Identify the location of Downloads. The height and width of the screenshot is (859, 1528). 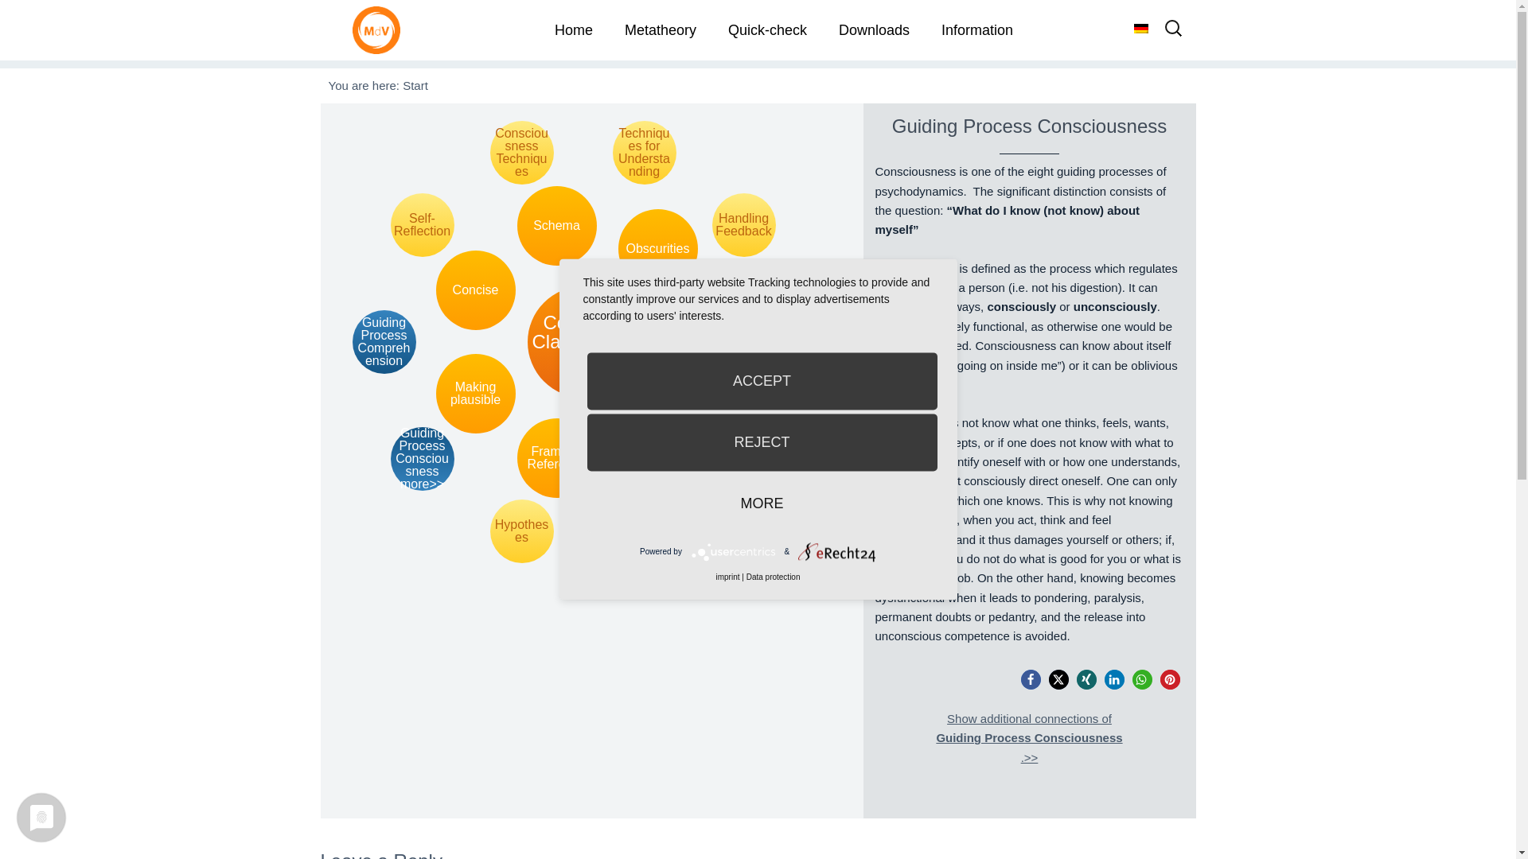
(874, 30).